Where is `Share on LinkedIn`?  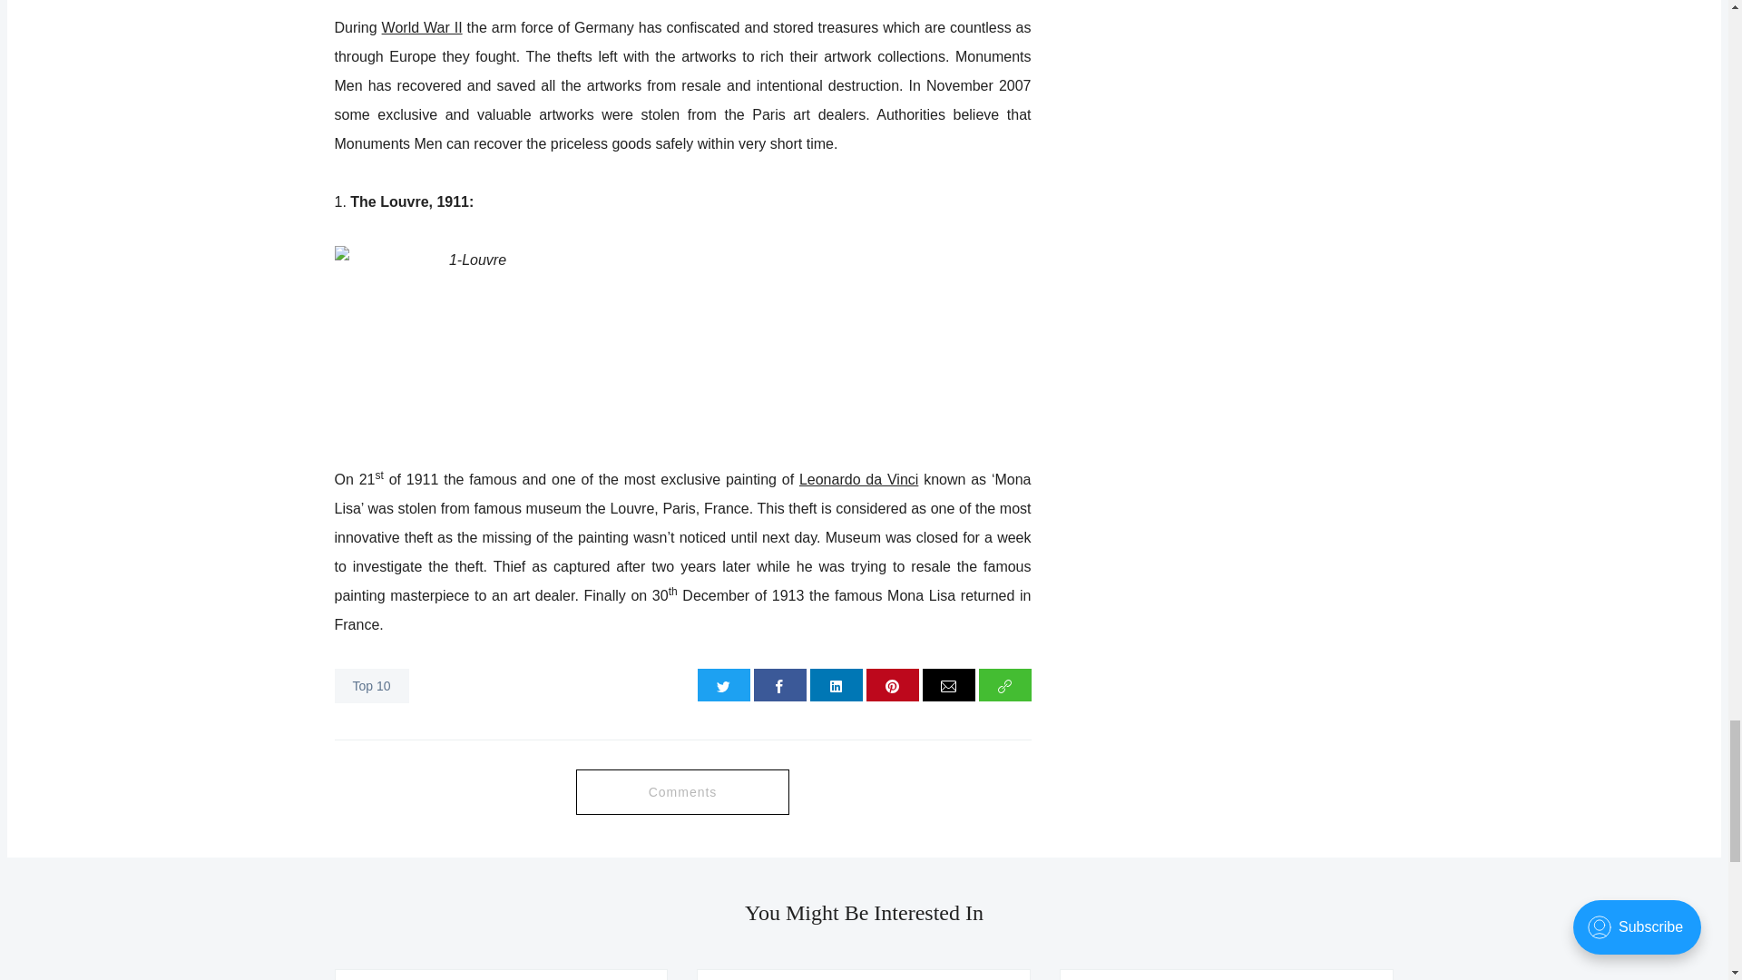
Share on LinkedIn is located at coordinates (836, 684).